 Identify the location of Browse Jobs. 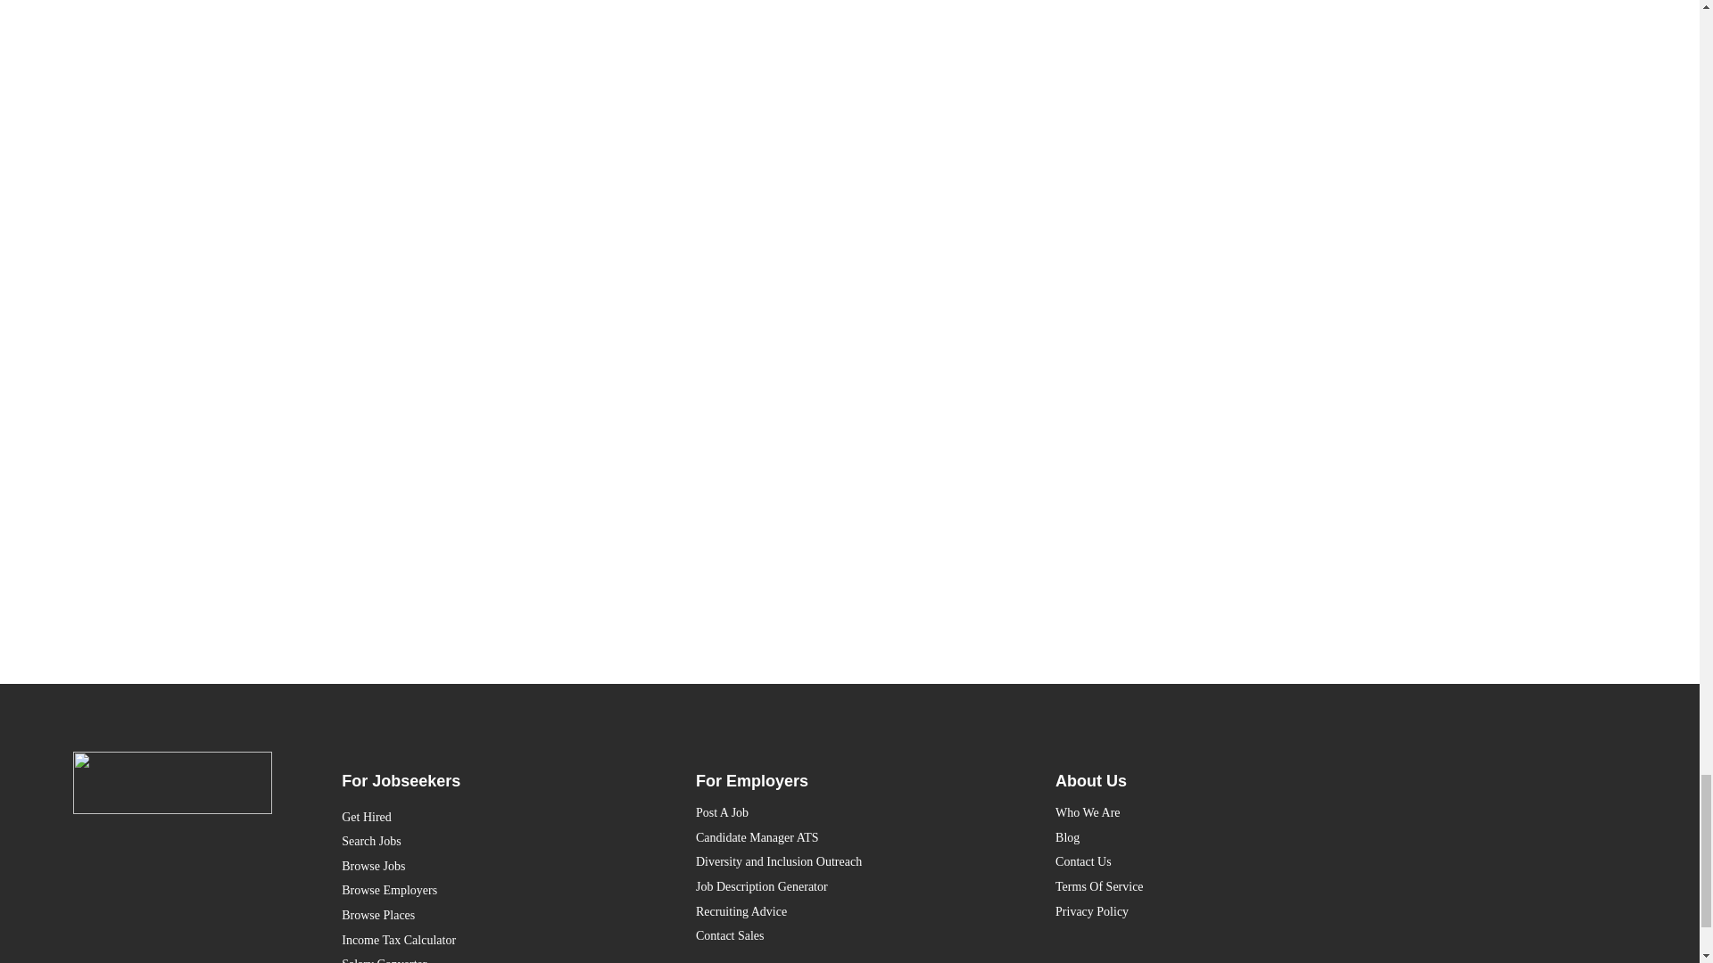
(484, 867).